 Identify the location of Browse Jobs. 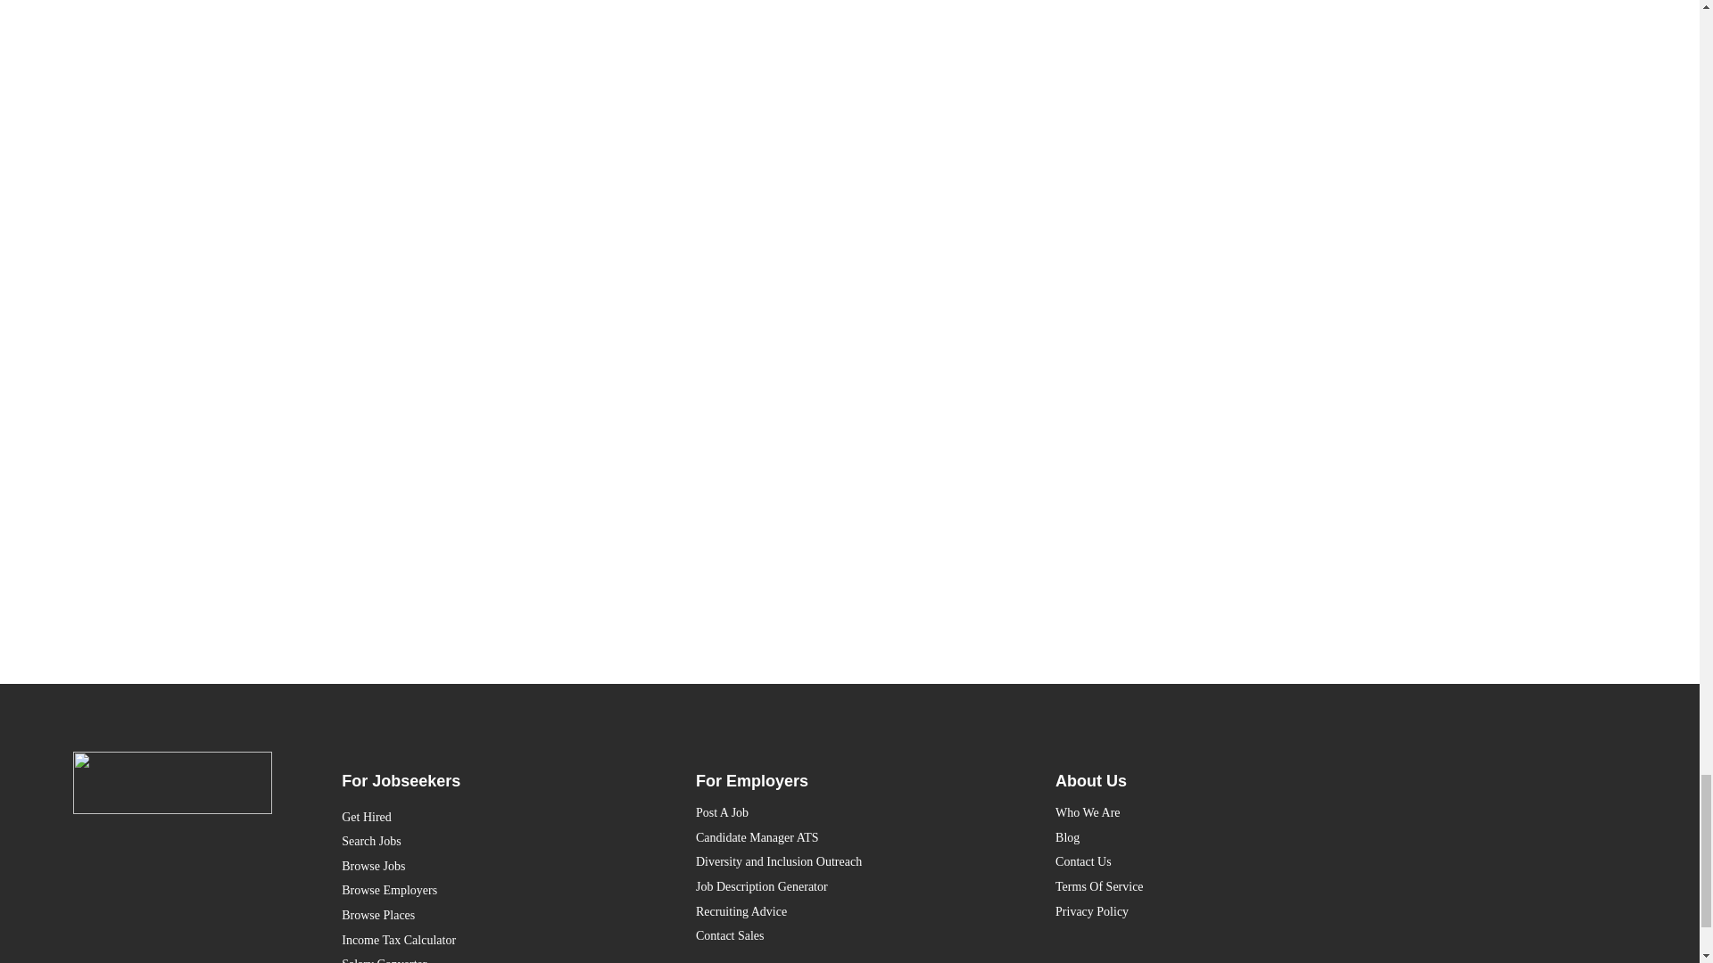
(484, 867).